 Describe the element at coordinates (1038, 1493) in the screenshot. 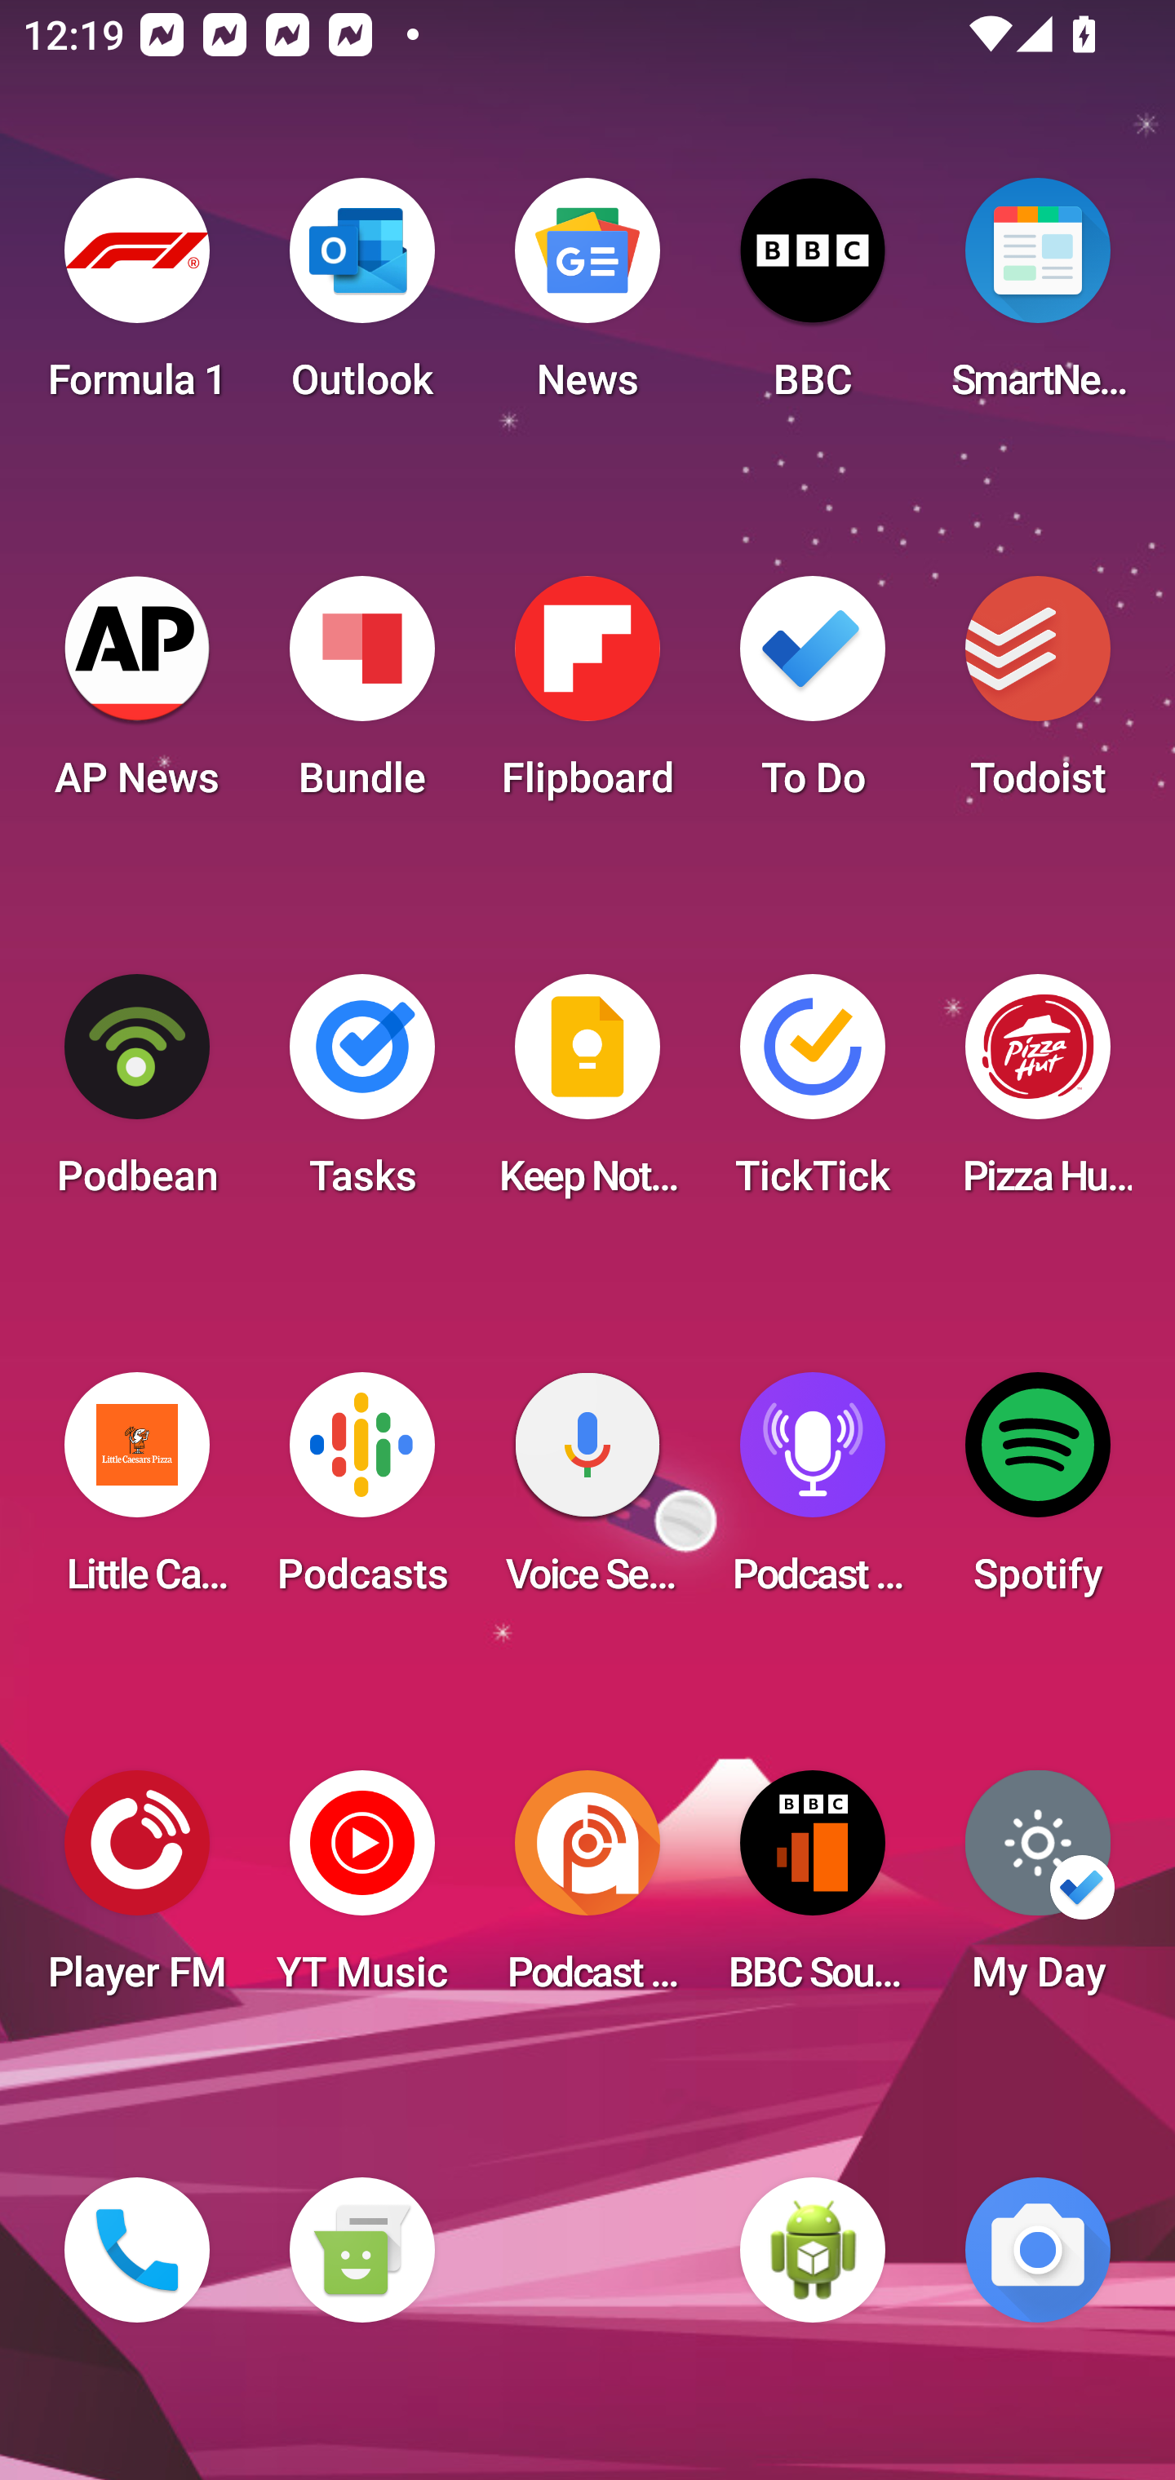

I see `Spotify` at that location.